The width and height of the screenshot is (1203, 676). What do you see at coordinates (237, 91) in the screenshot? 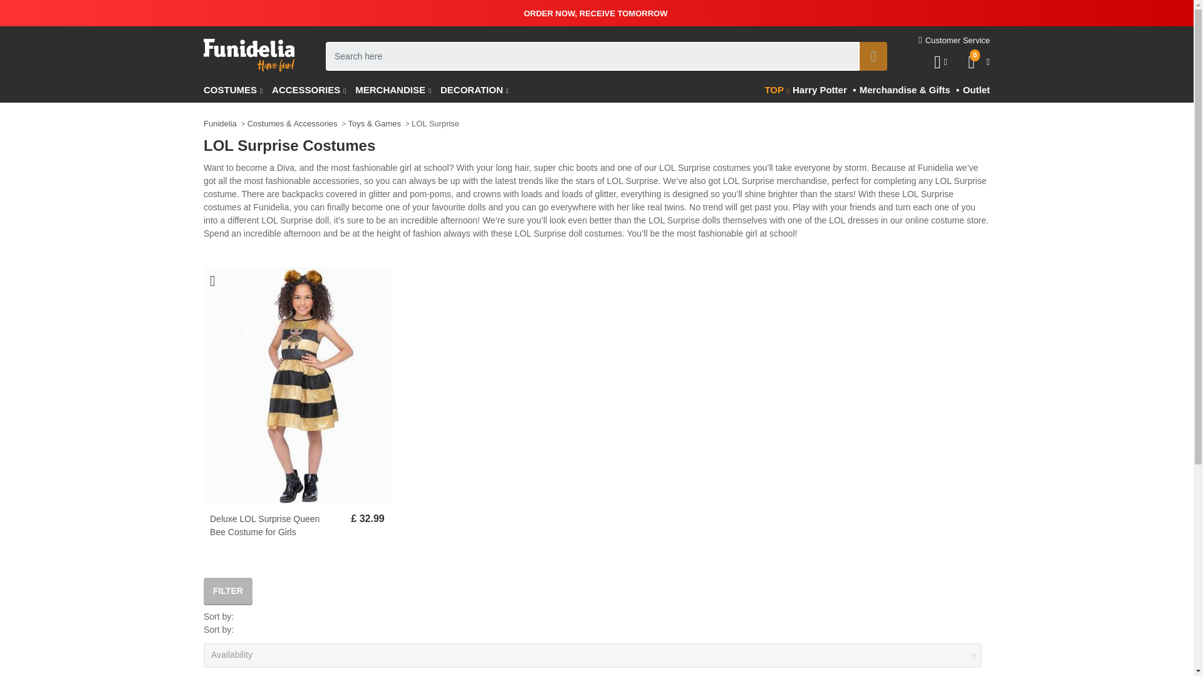
I see `Costumes` at bounding box center [237, 91].